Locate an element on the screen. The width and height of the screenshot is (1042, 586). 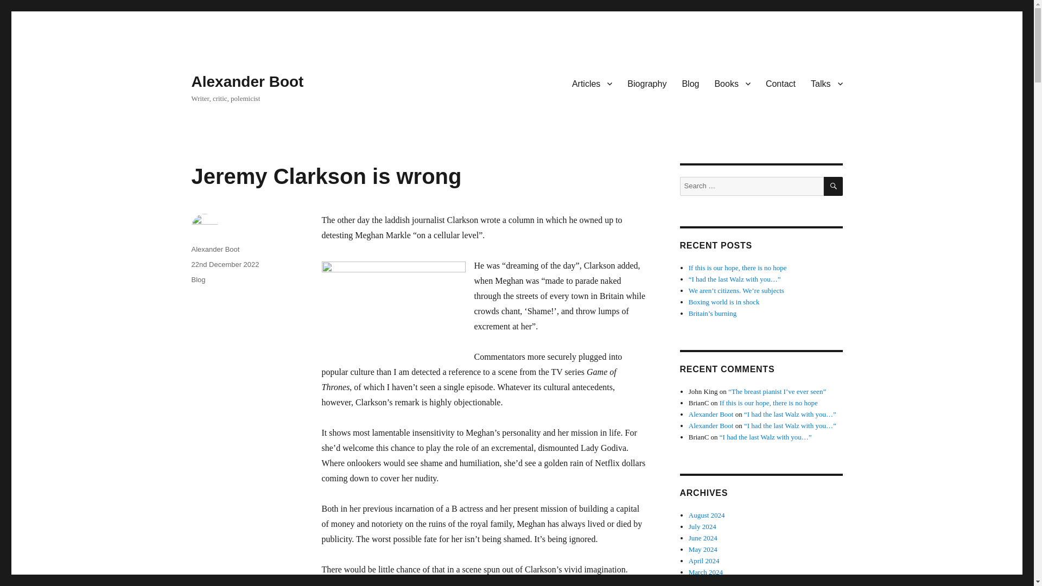
Articles is located at coordinates (592, 83).